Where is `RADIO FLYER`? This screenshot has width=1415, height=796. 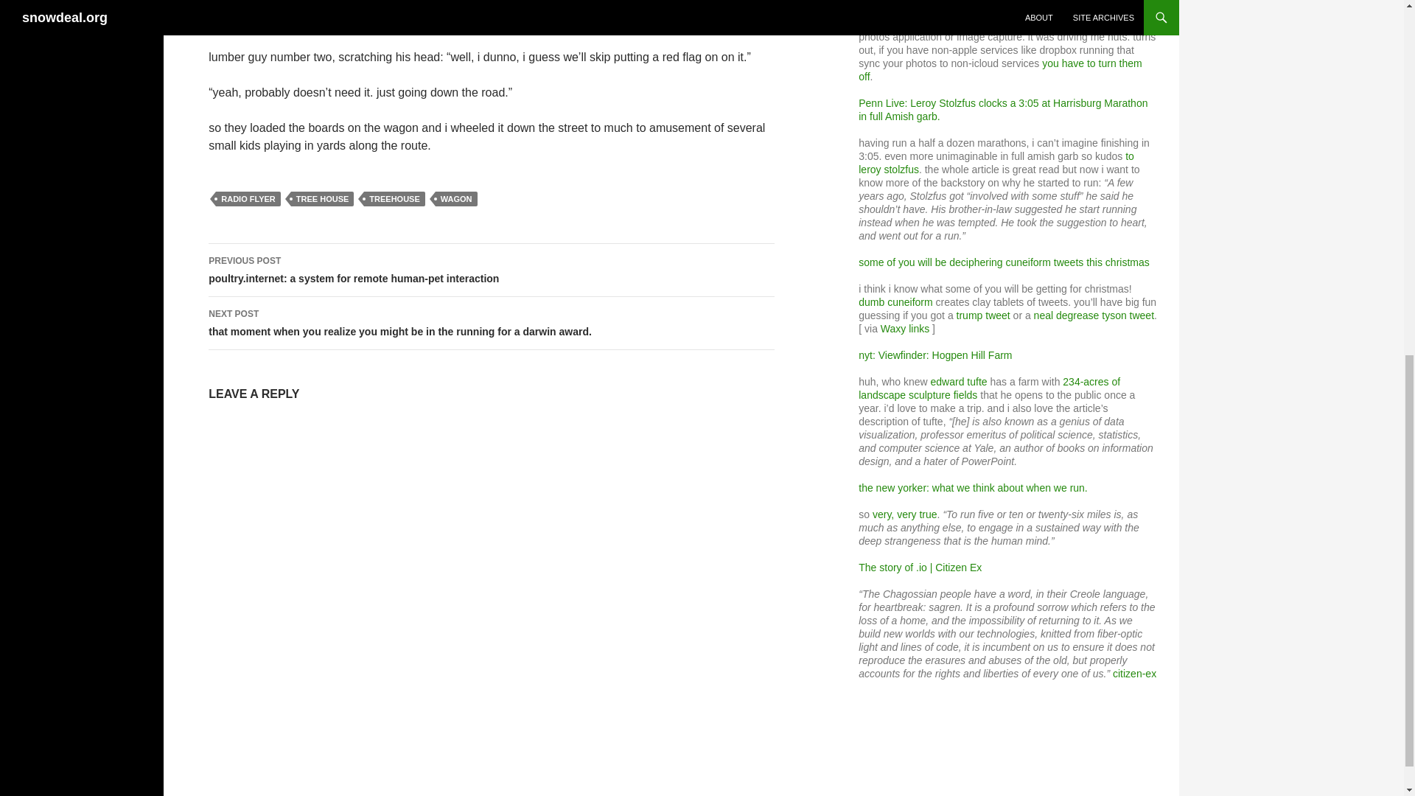 RADIO FLYER is located at coordinates (248, 199).